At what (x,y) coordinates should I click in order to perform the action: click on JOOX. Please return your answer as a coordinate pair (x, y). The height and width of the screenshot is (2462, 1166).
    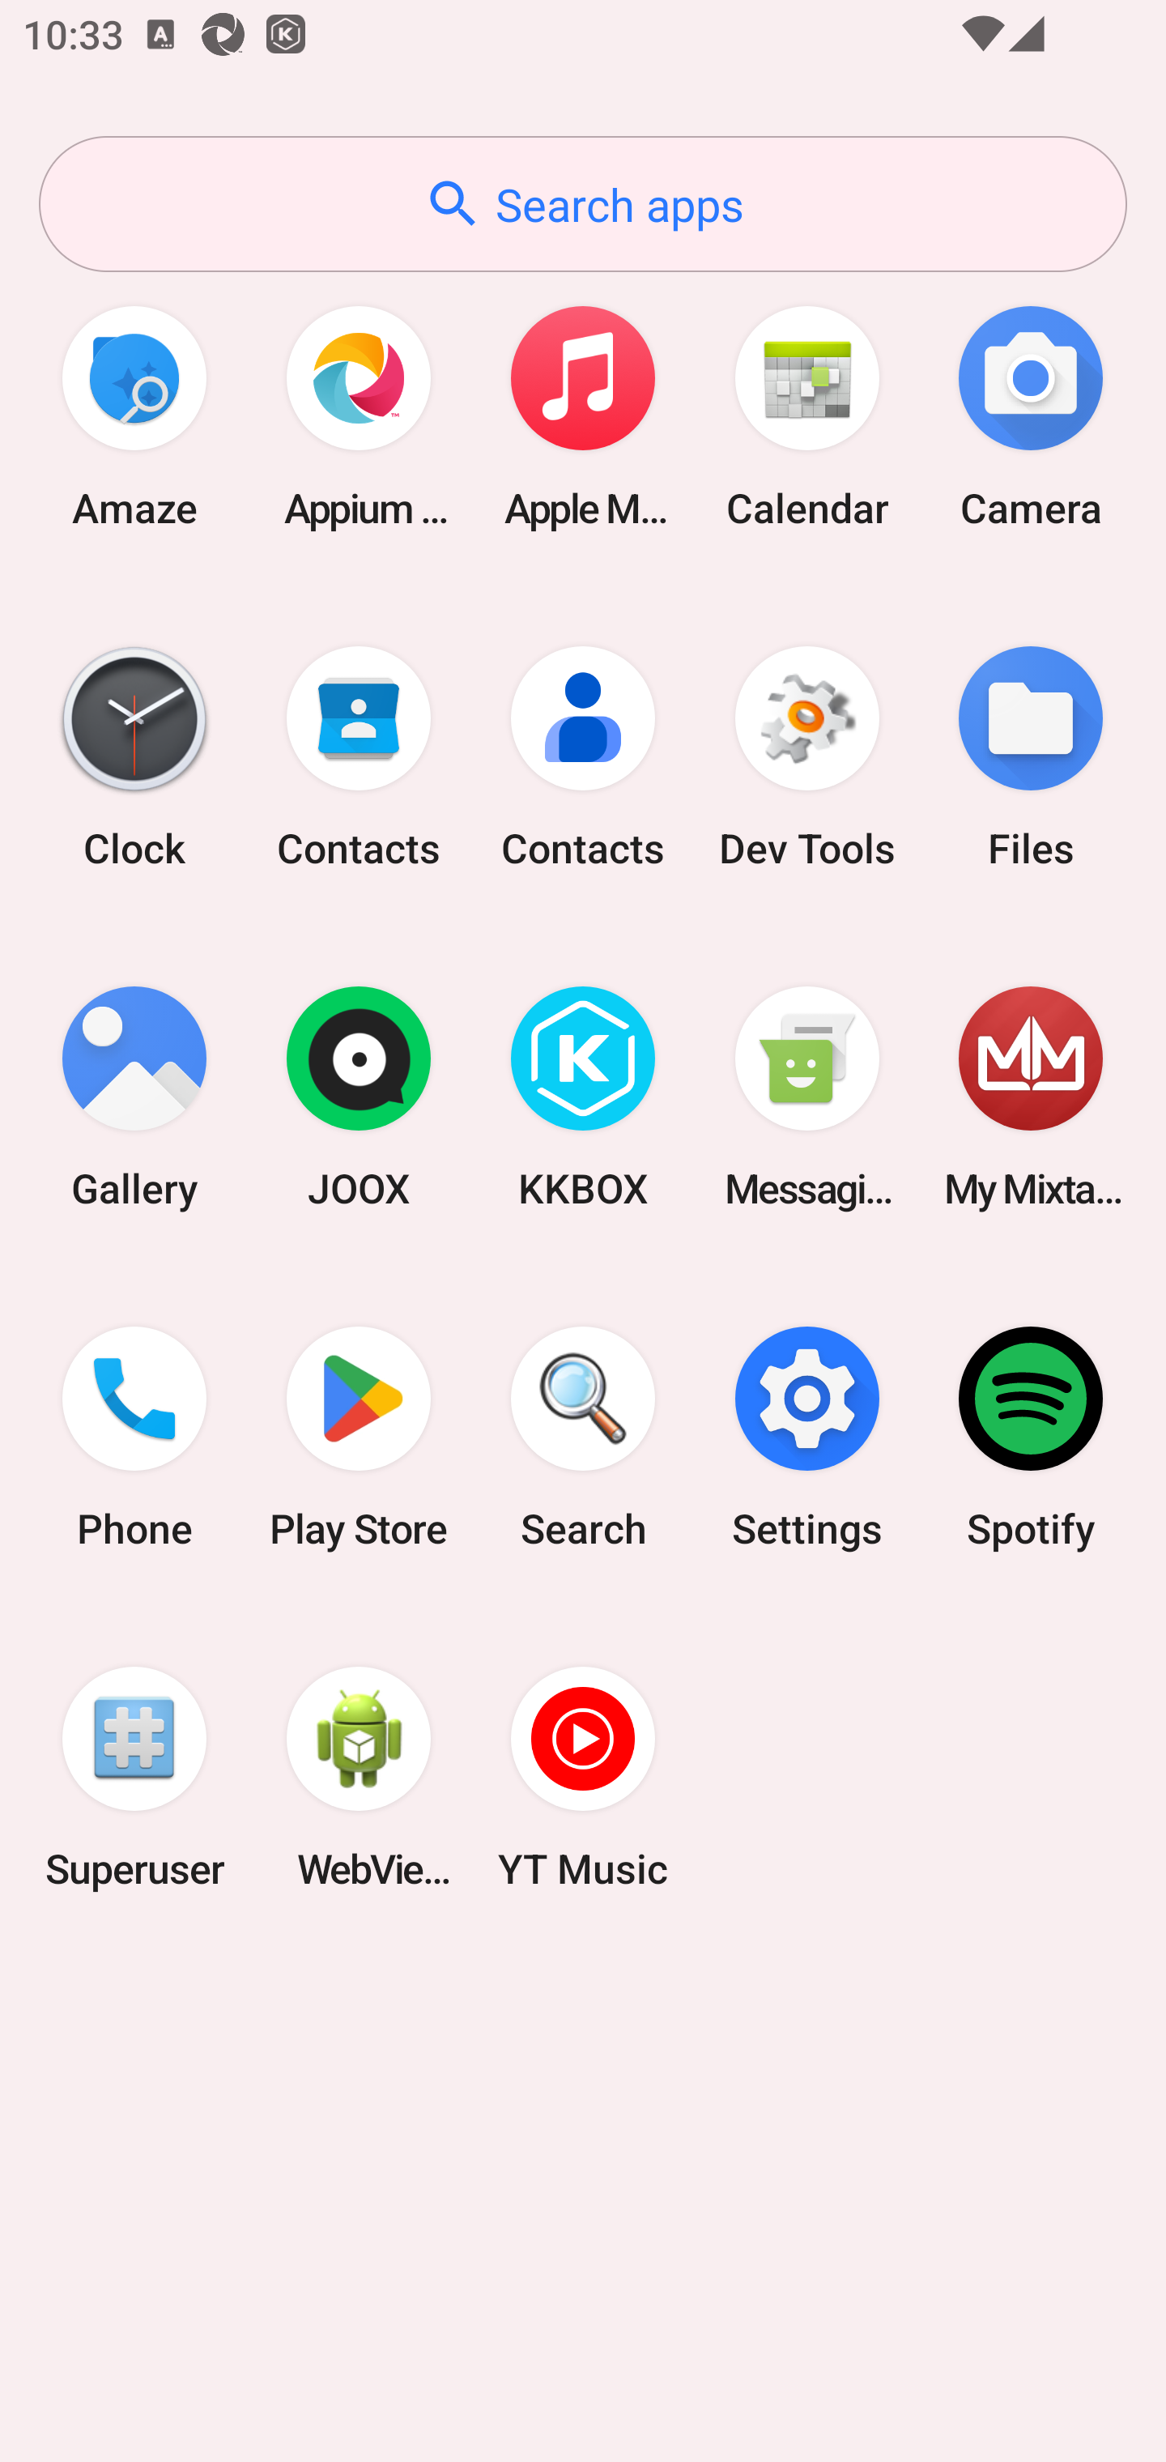
    Looking at the image, I should click on (359, 1098).